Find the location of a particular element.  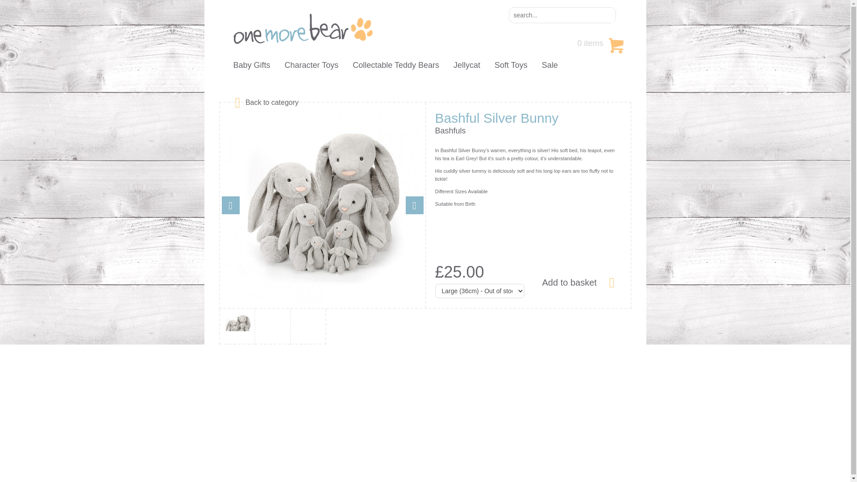

Baby Gifts is located at coordinates (251, 65).